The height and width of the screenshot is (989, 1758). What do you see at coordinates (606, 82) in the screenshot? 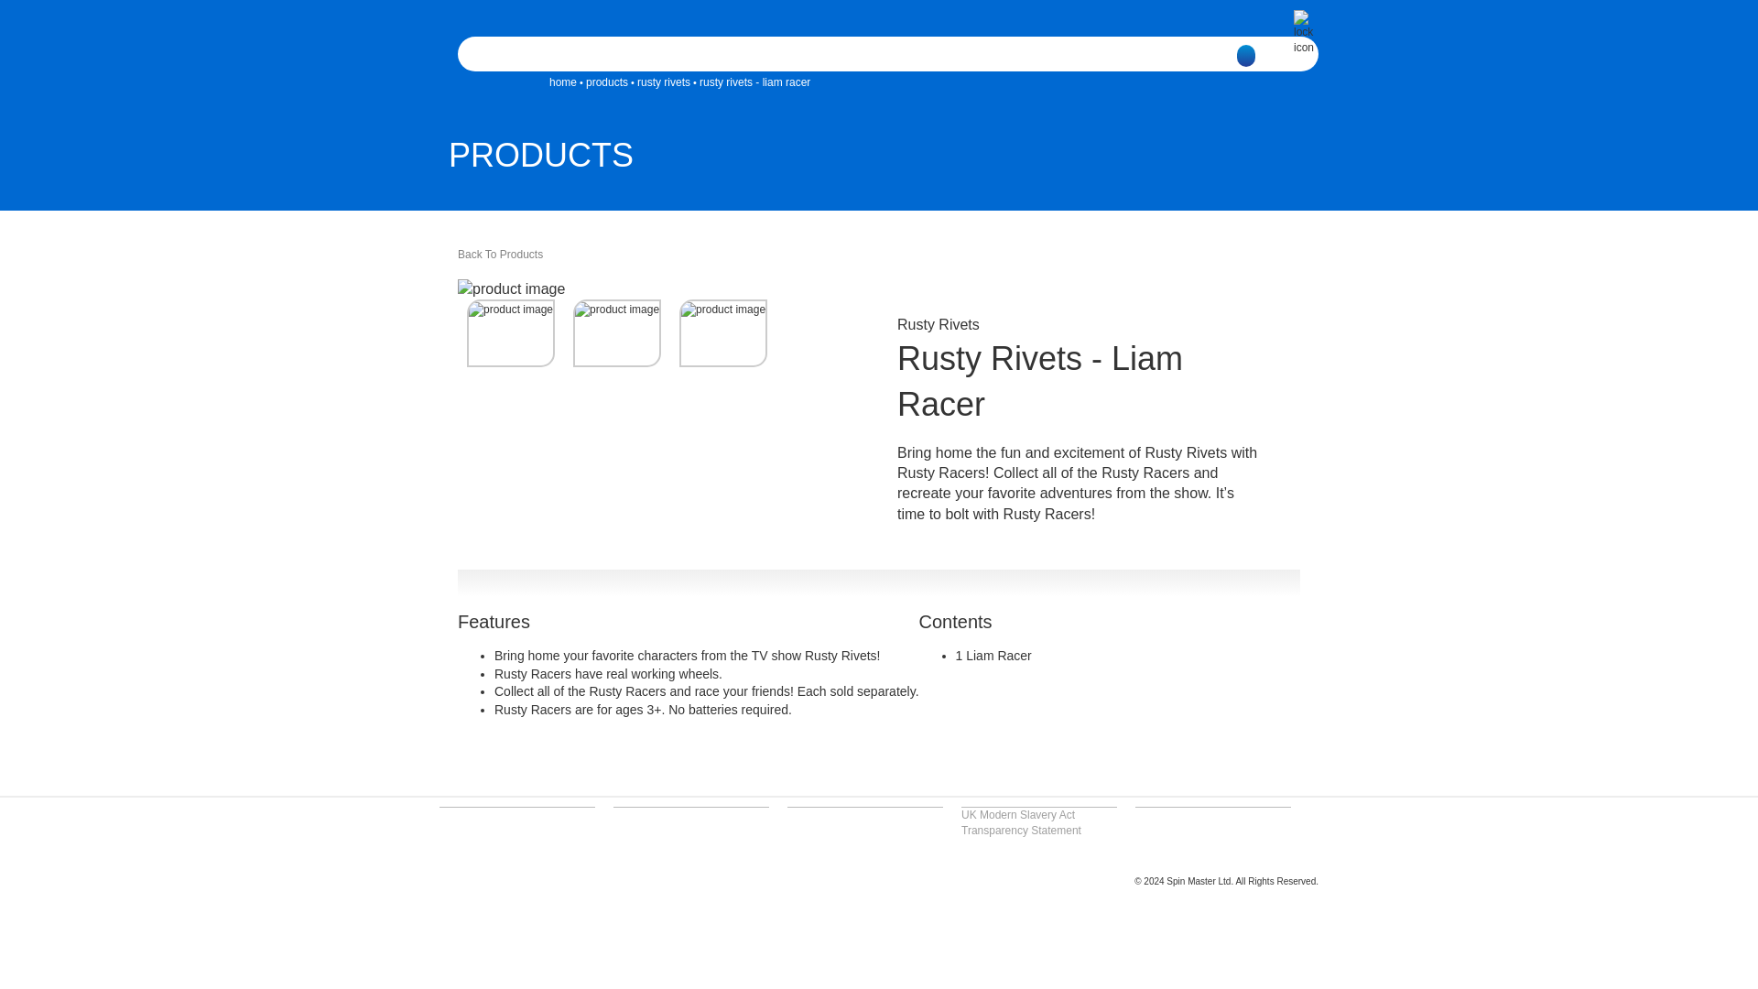
I see `products` at bounding box center [606, 82].